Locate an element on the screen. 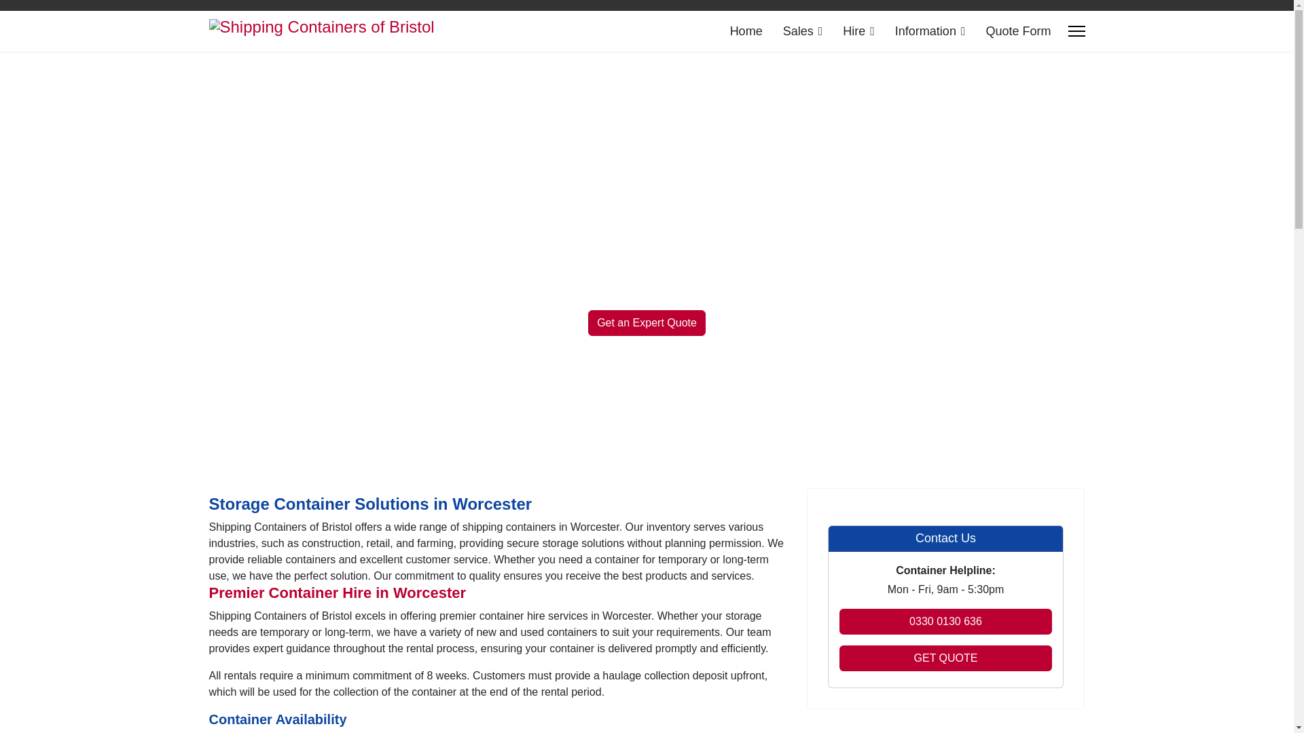  GET QUOTE is located at coordinates (945, 658).